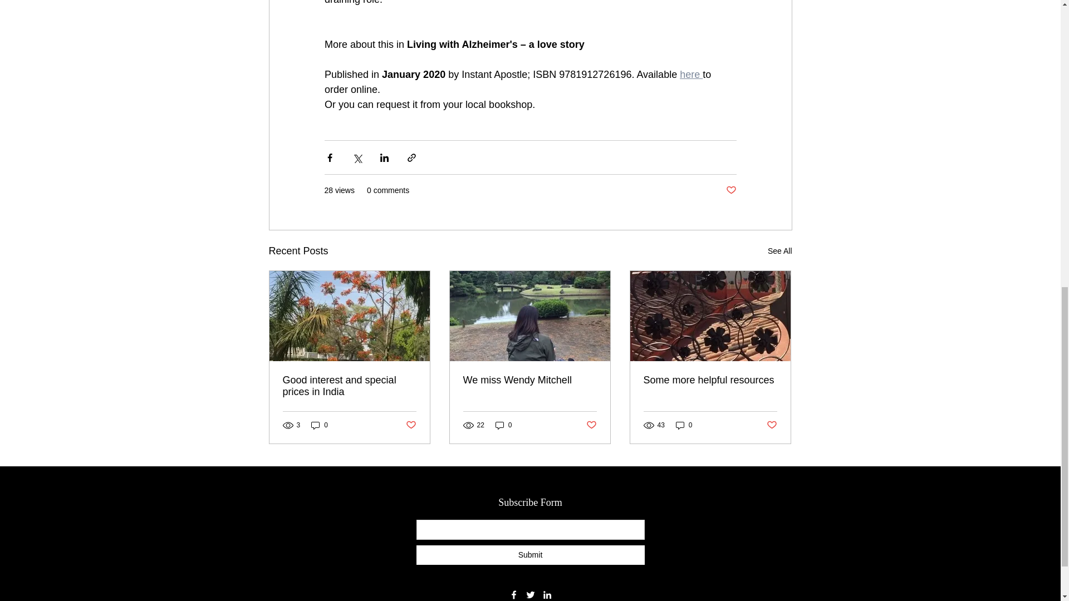  Describe the element at coordinates (530, 555) in the screenshot. I see `Submit` at that location.